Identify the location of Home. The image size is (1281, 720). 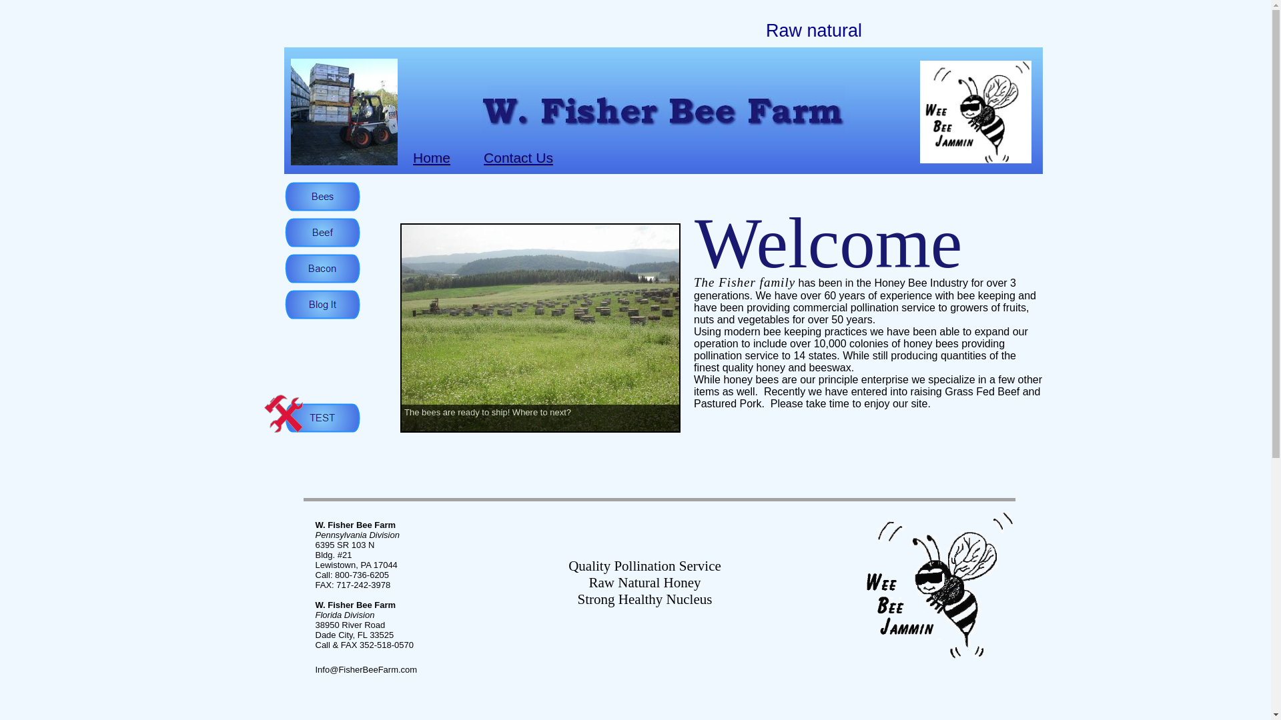
(431, 157).